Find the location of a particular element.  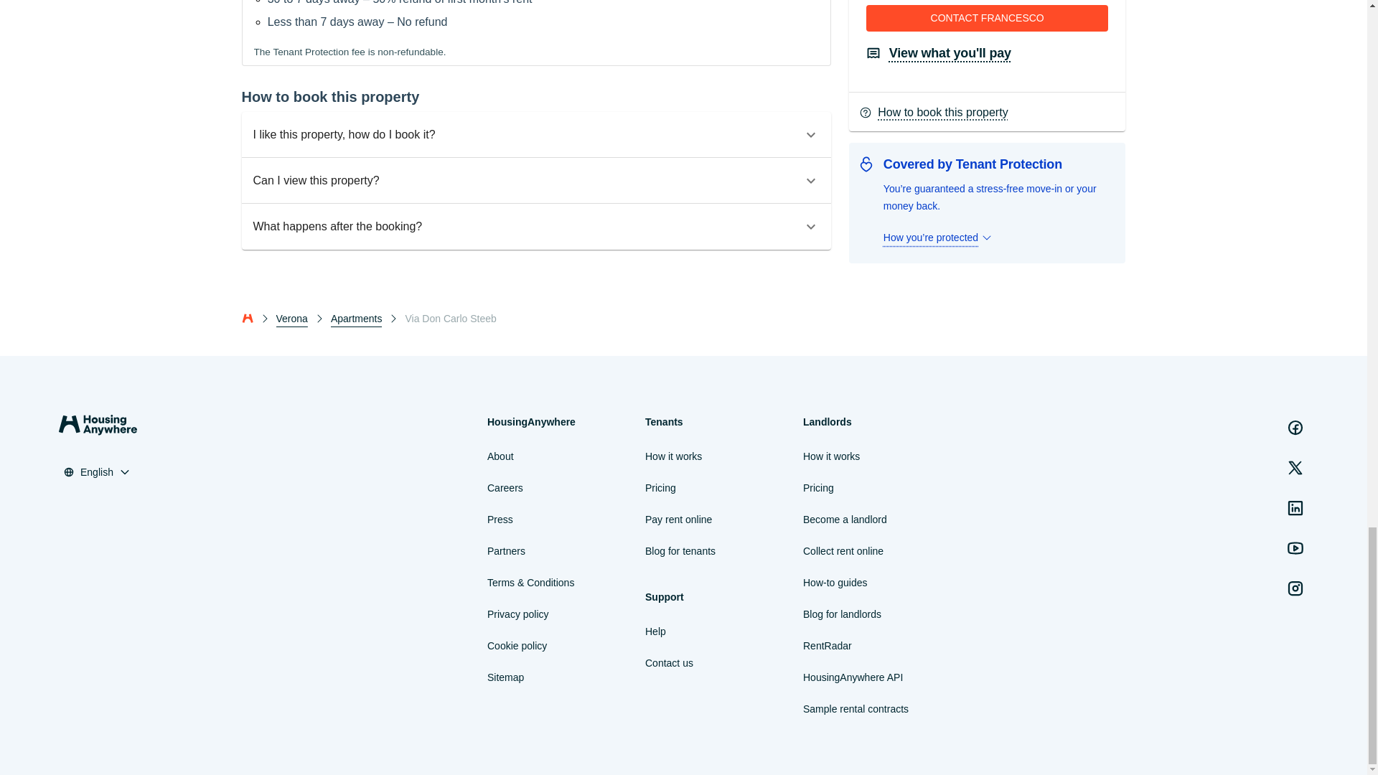

Cookie policy is located at coordinates (517, 645).